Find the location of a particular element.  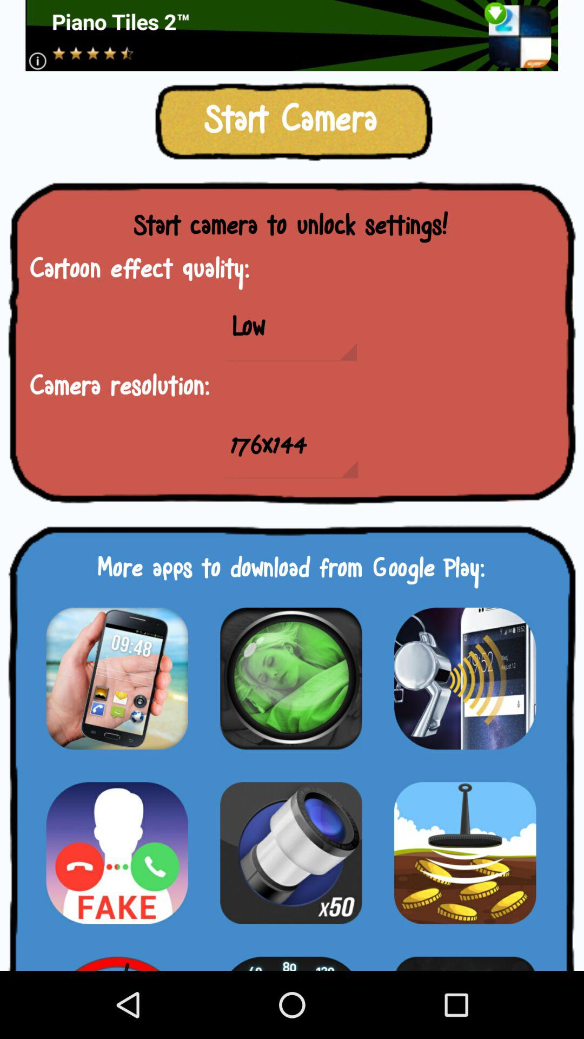

go to aap is located at coordinates (291, 679).